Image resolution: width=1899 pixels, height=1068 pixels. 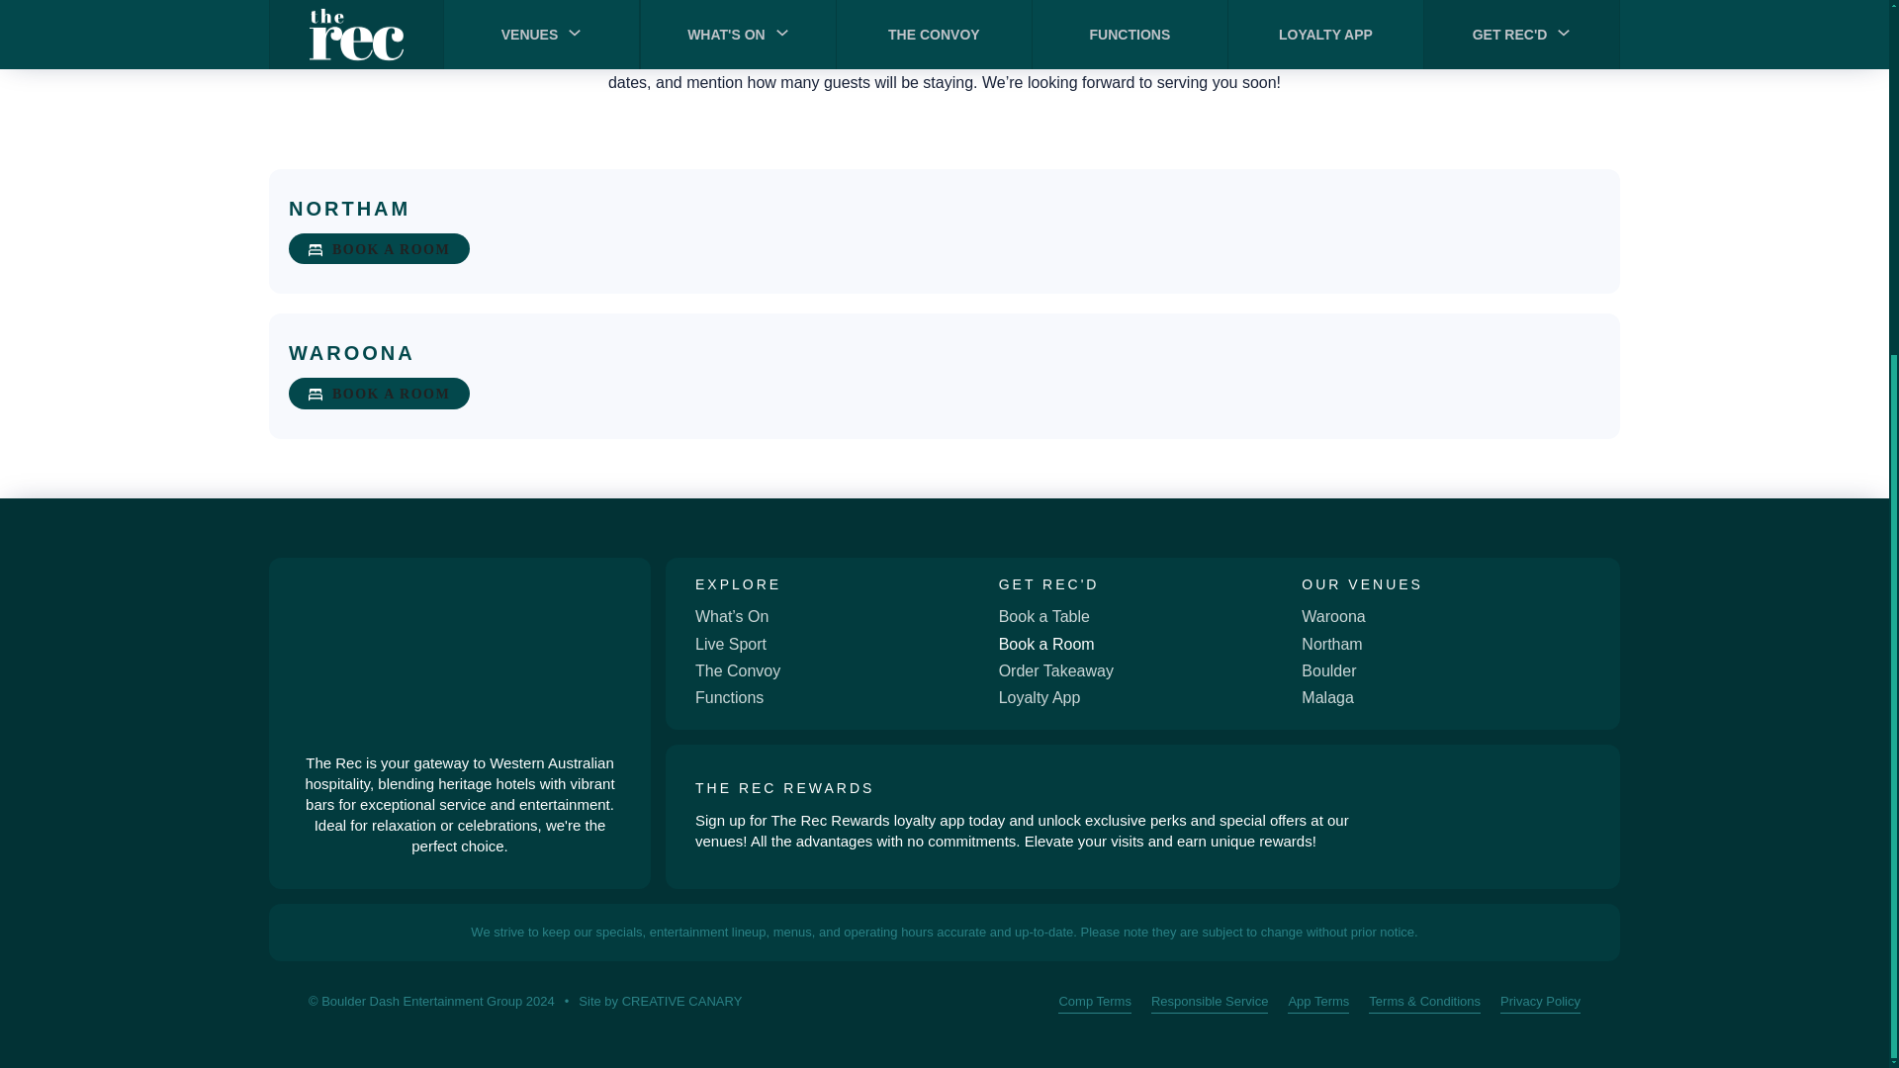 I want to click on BOOK A ROOM, so click(x=378, y=394).